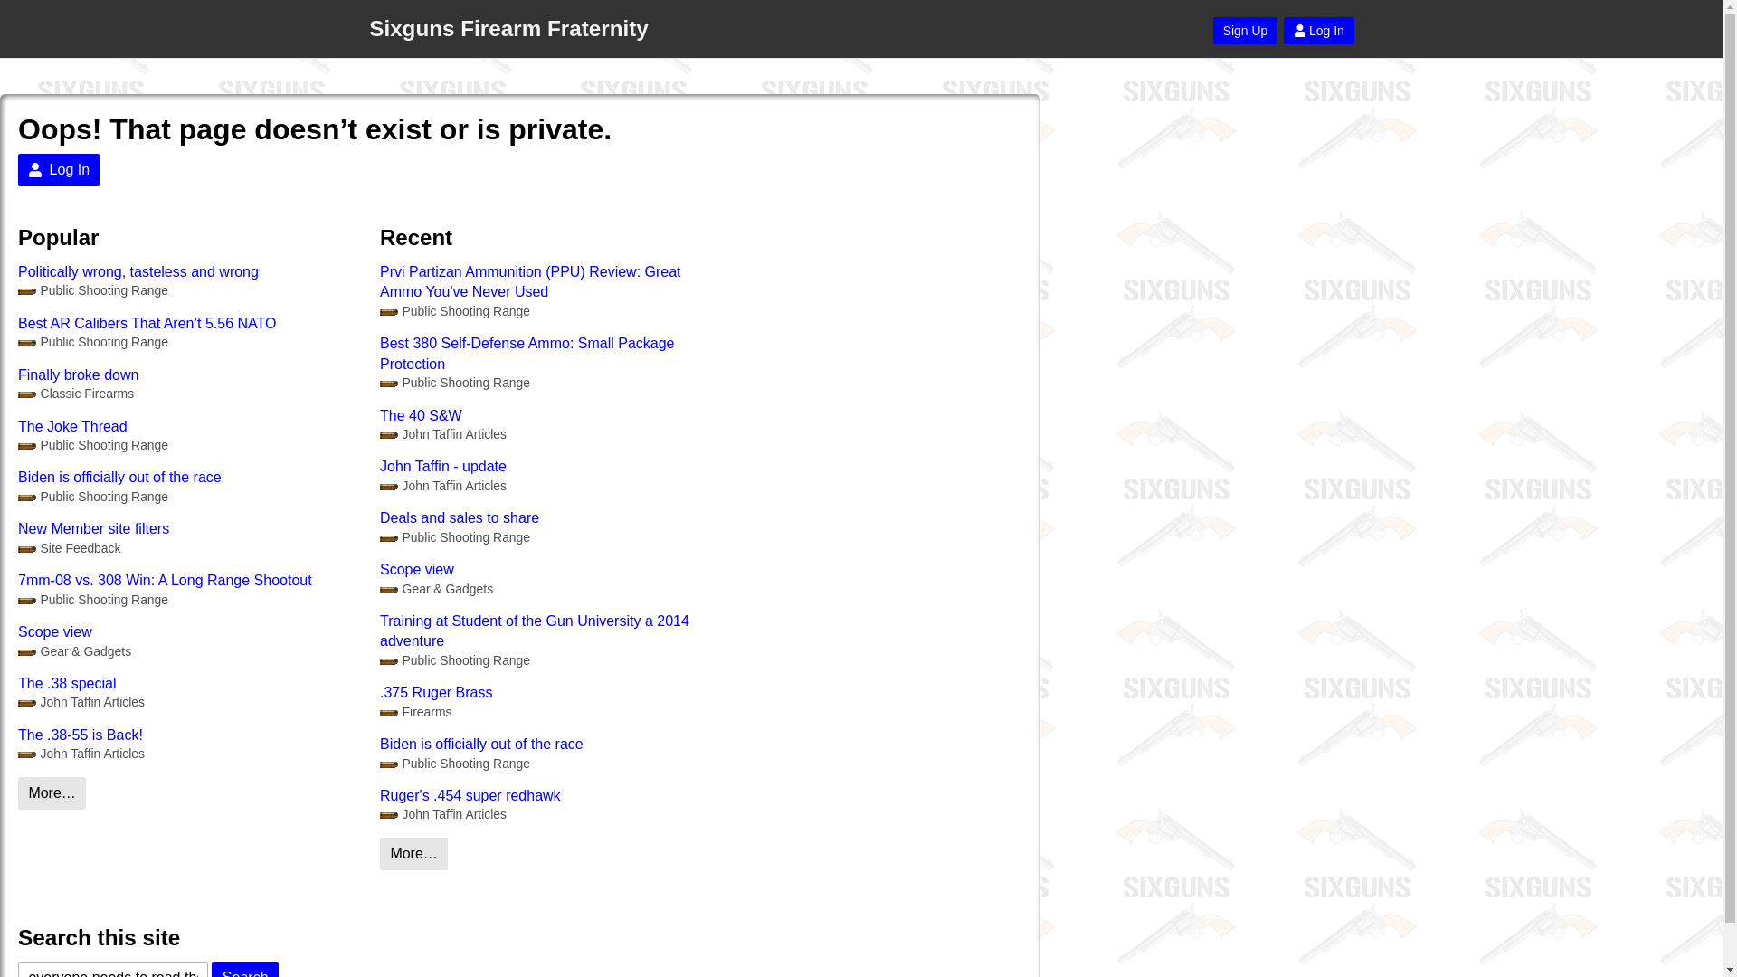  I want to click on General Discussion Area, so click(92, 600).